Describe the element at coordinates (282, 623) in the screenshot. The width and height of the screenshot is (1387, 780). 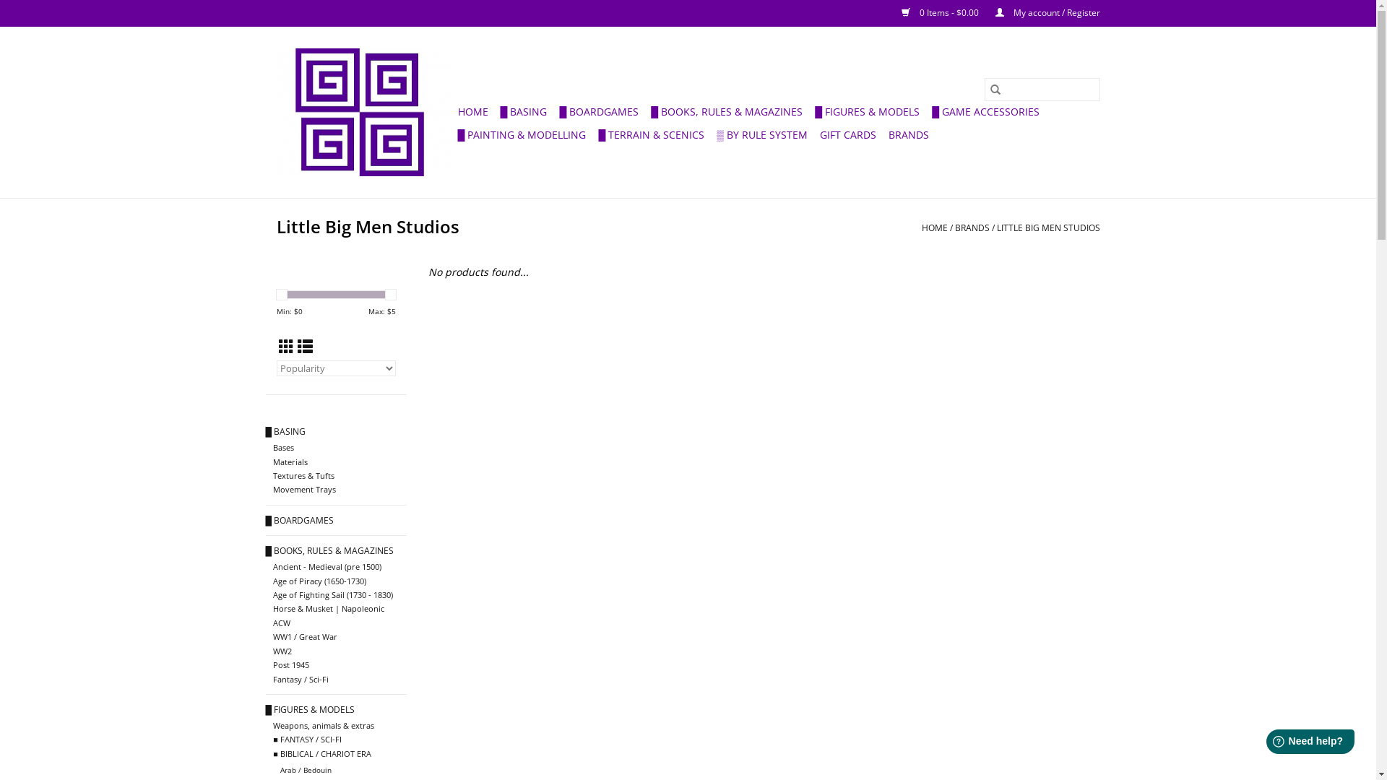
I see `ACW` at that location.